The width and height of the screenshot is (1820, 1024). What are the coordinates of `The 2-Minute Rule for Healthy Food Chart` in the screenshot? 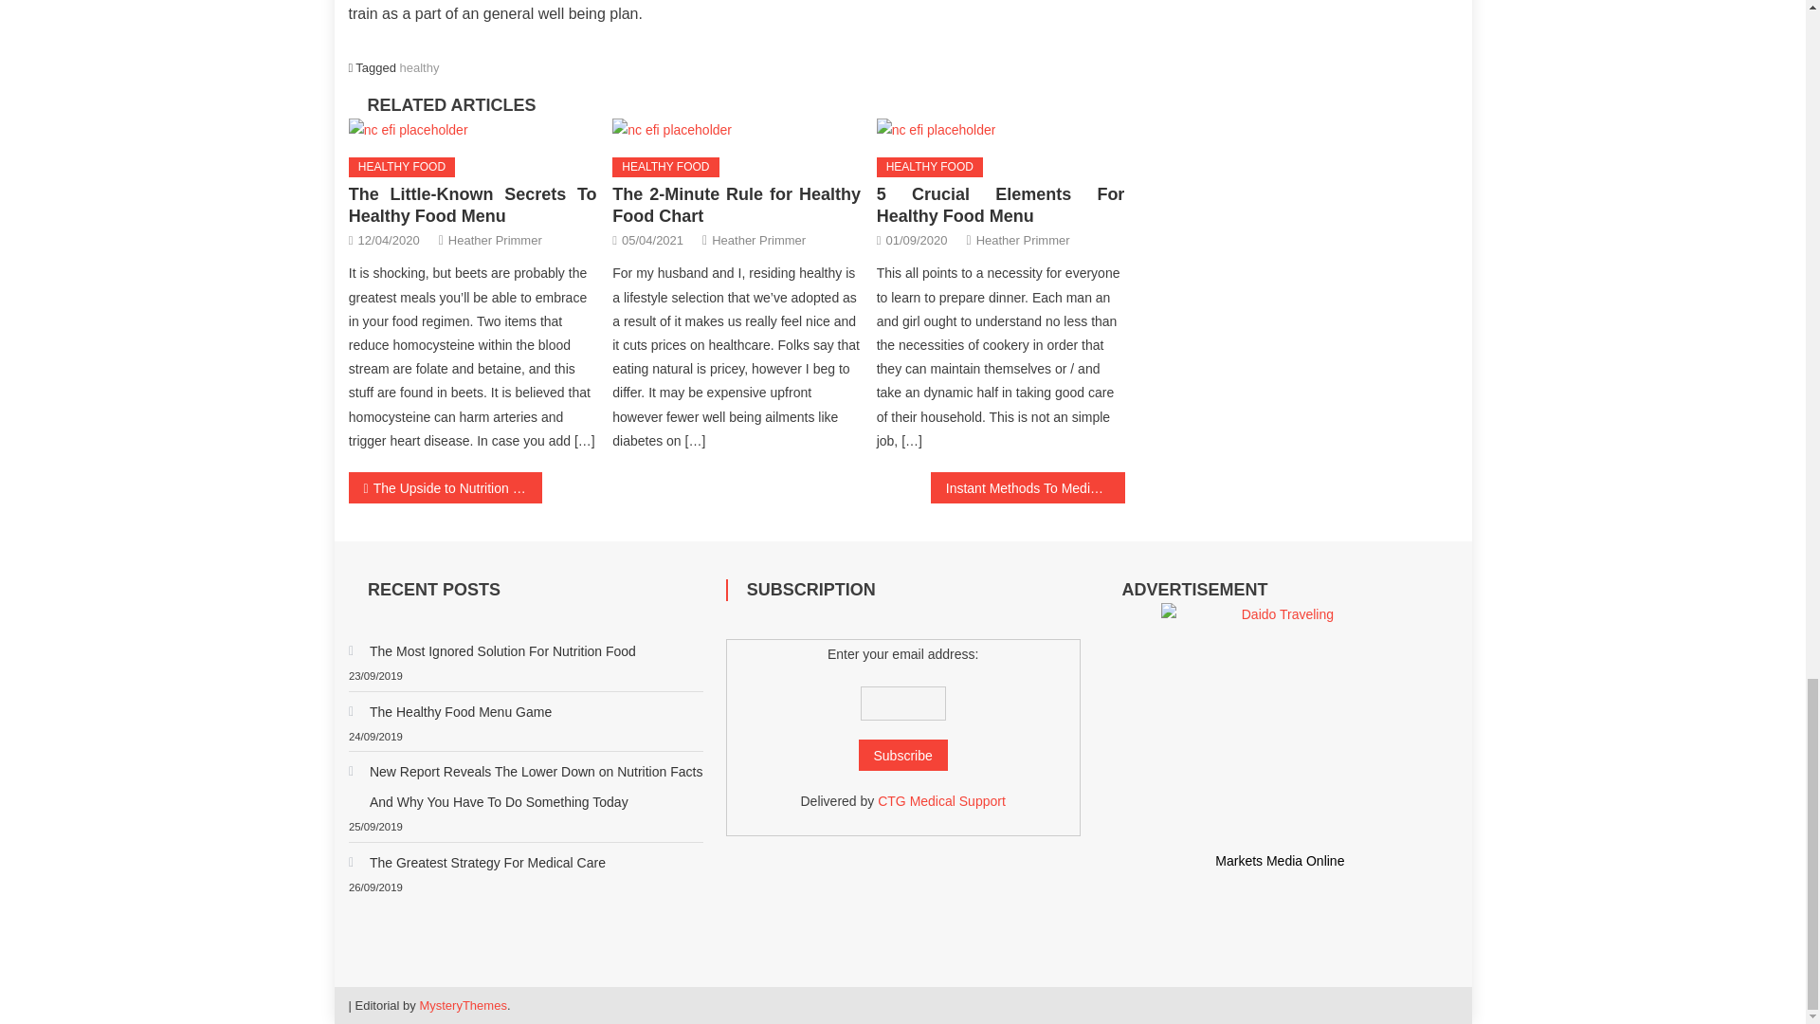 It's located at (736, 205).